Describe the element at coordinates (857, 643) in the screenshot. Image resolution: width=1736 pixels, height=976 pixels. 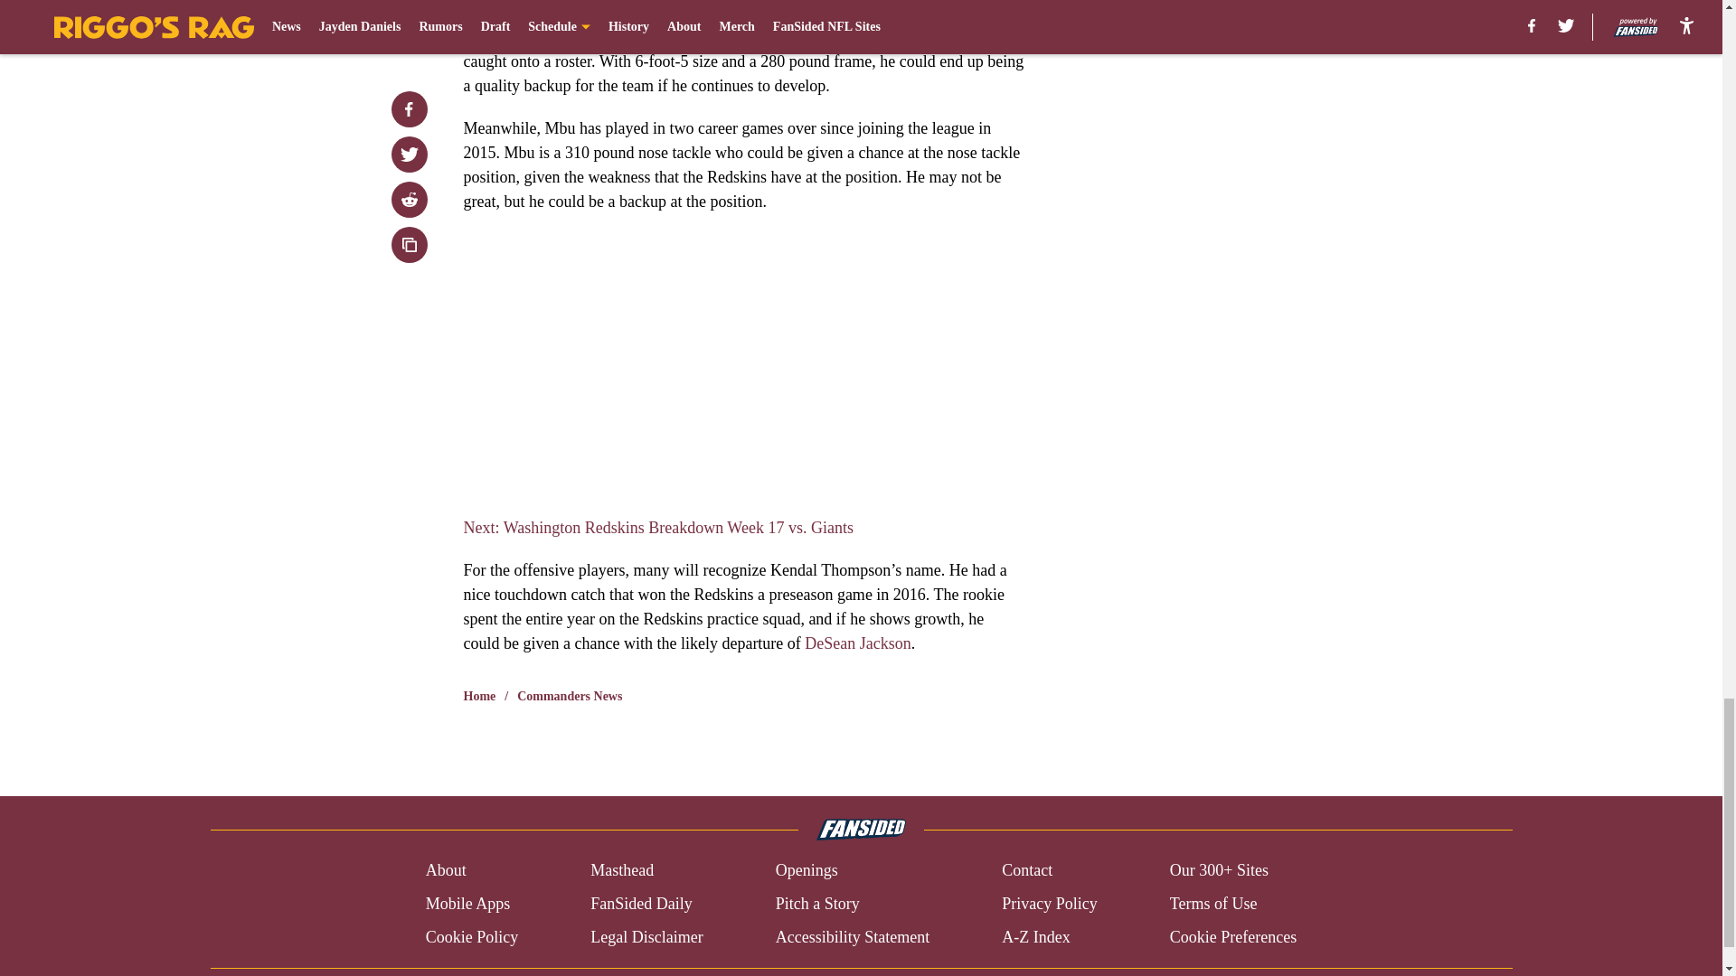
I see `DeSean Jackson` at that location.